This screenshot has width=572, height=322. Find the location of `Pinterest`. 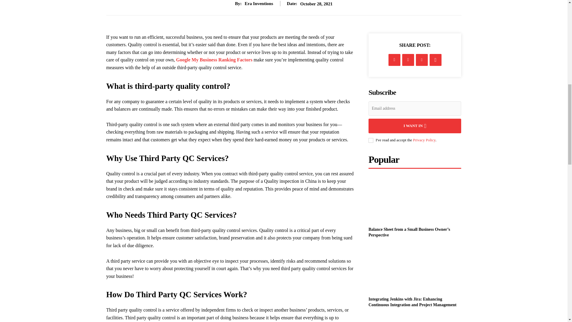

Pinterest is located at coordinates (422, 60).